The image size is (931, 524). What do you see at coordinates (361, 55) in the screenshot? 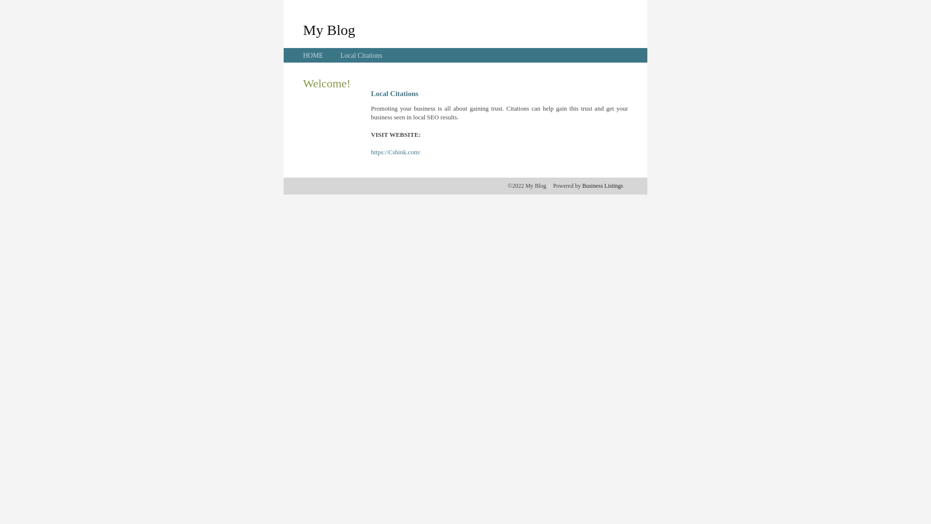
I see `Local Citations` at bounding box center [361, 55].